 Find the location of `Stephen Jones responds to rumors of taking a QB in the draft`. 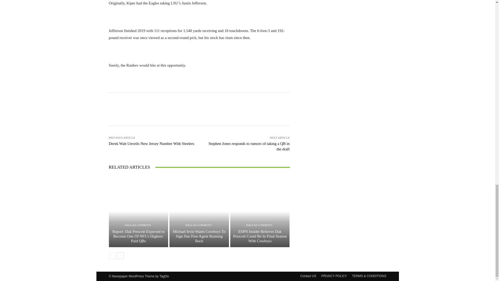

Stephen Jones responds to rumors of taking a QB in the draft is located at coordinates (249, 146).